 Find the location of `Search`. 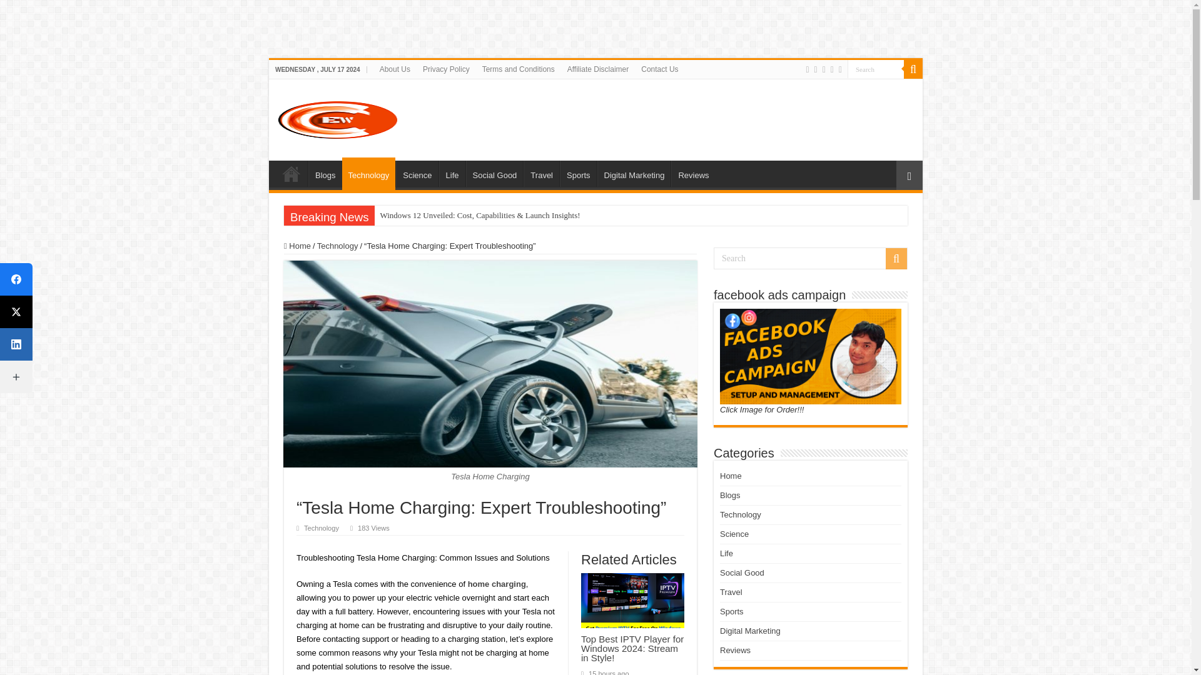

Search is located at coordinates (913, 69).